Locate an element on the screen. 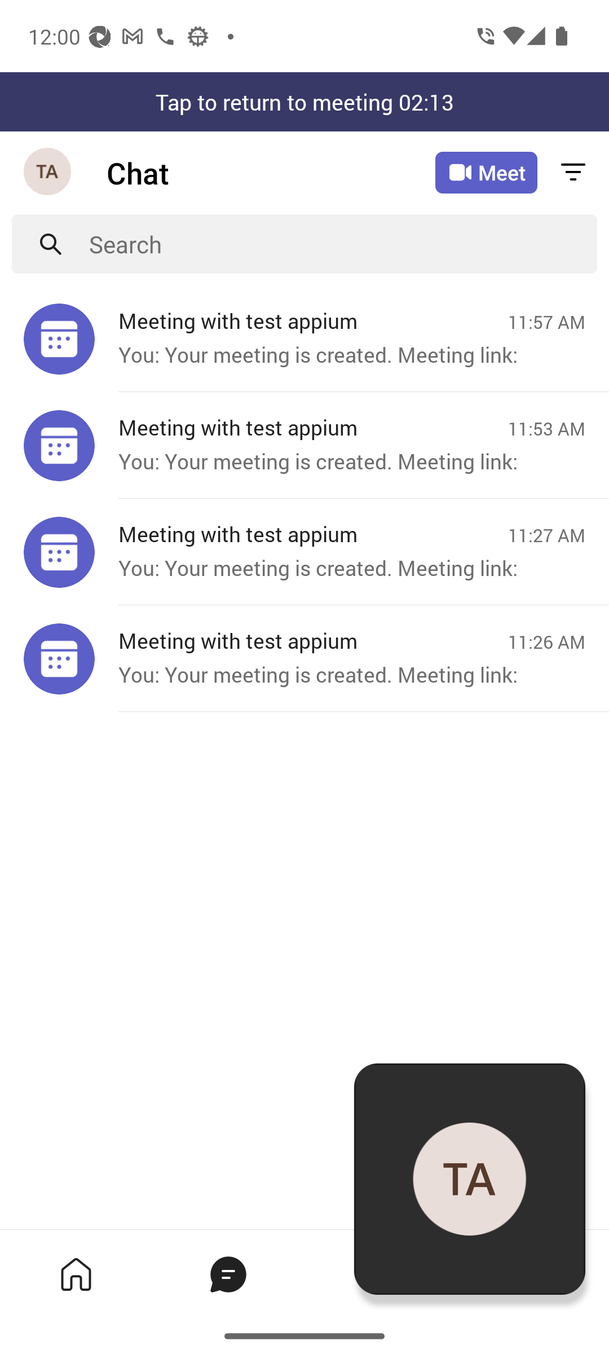 Image resolution: width=609 pixels, height=1354 pixels. Home tab,1 of 4, not selected is located at coordinates (76, 1274).